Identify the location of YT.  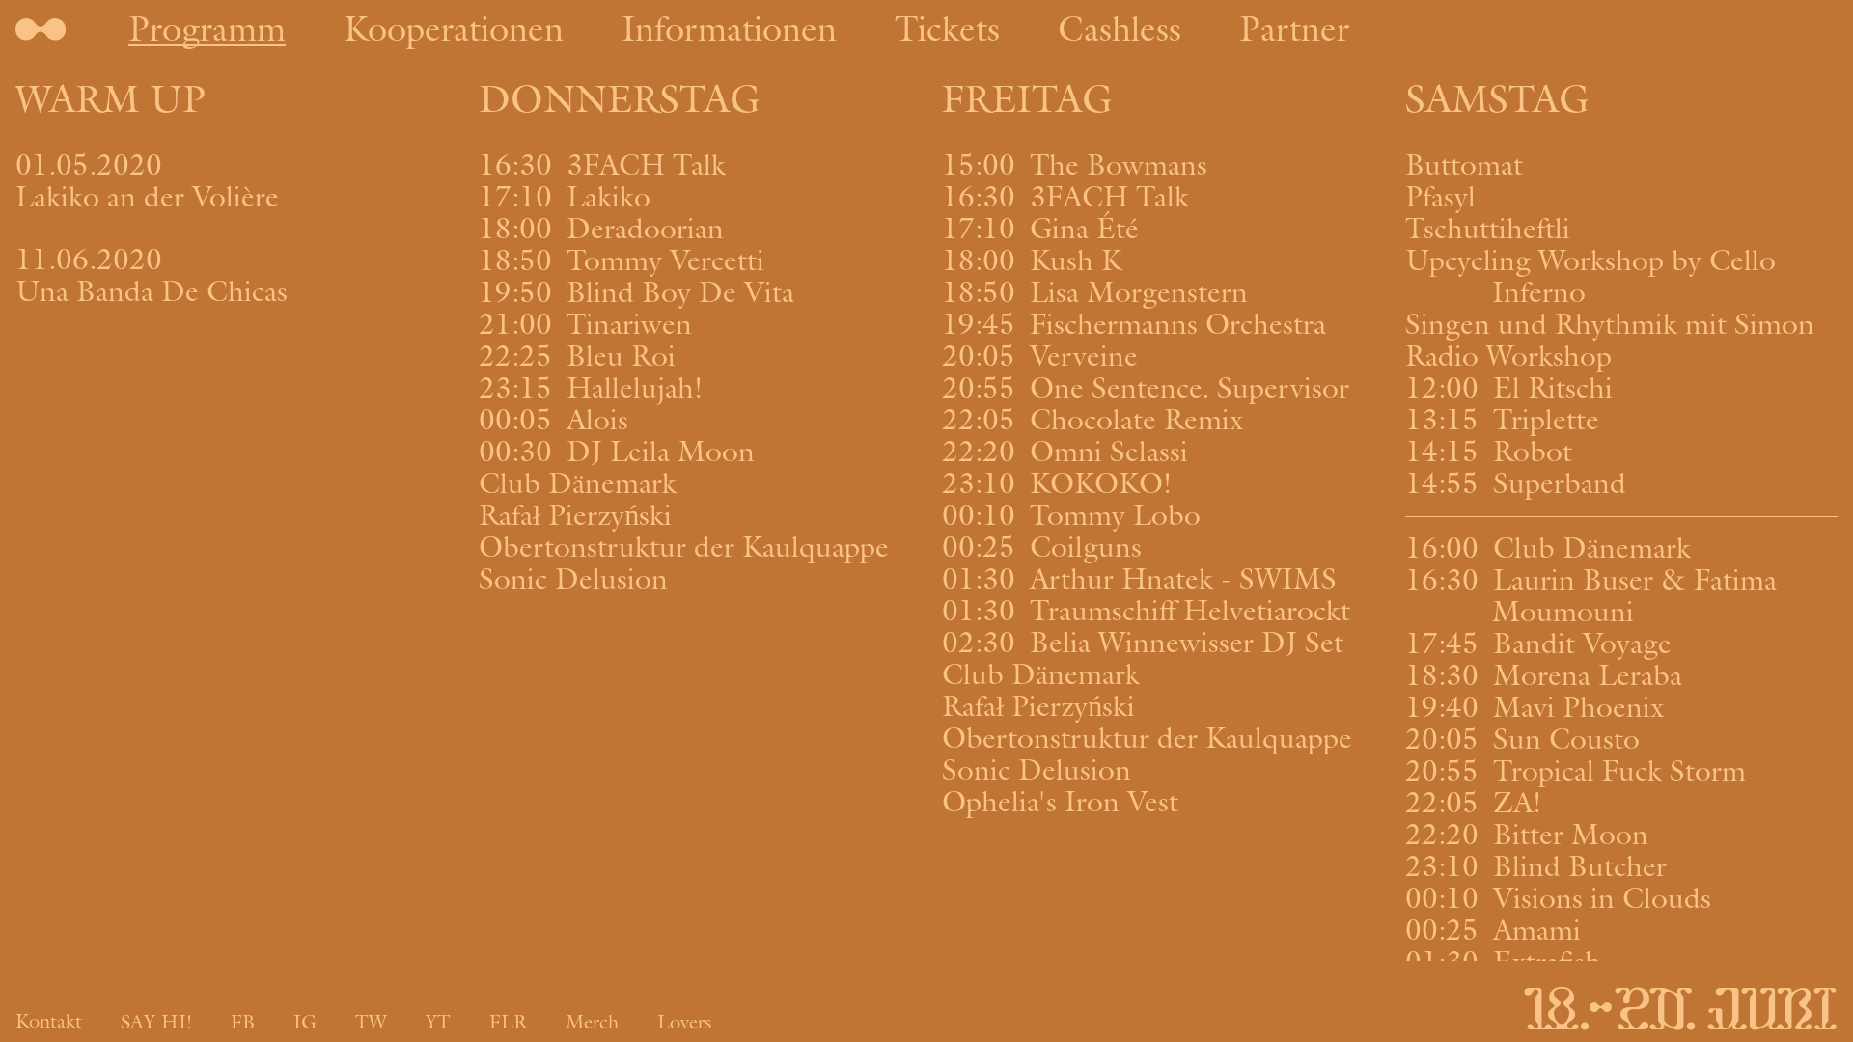
(438, 1022).